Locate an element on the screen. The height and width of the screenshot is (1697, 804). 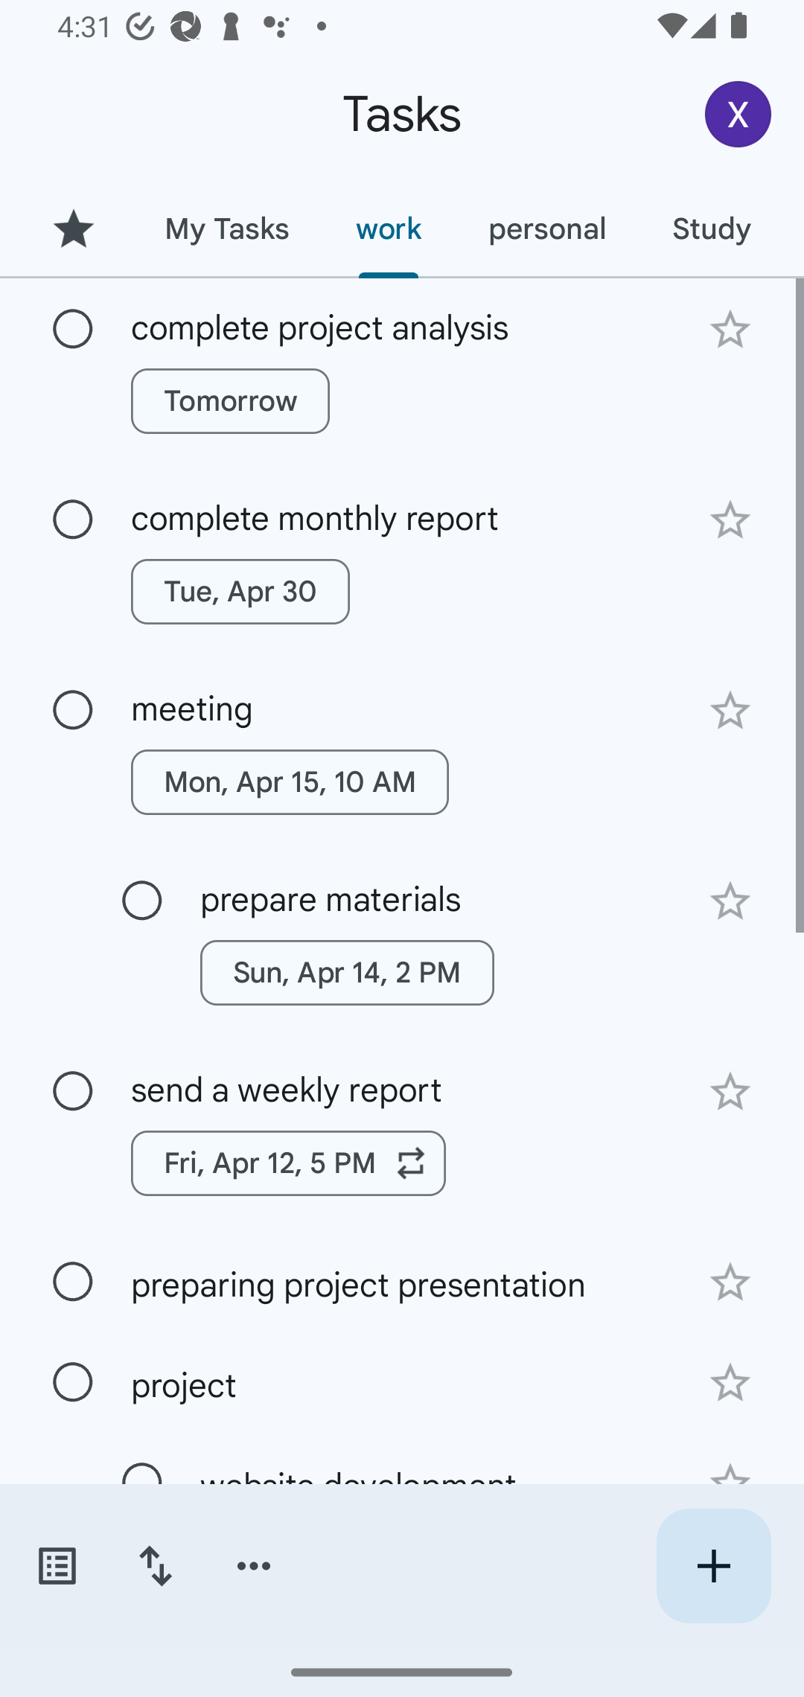
Add star is located at coordinates (730, 1383).